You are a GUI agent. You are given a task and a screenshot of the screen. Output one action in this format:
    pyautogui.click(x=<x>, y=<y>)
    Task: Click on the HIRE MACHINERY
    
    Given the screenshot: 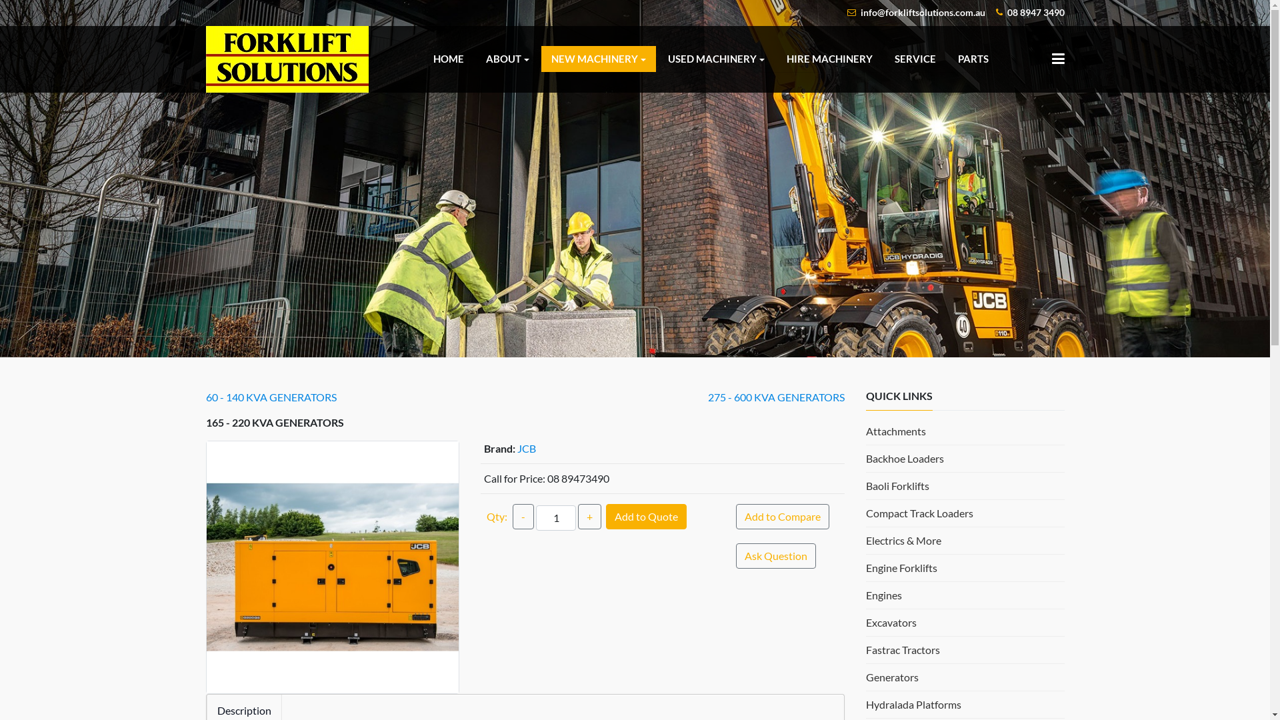 What is the action you would take?
    pyautogui.click(x=829, y=59)
    